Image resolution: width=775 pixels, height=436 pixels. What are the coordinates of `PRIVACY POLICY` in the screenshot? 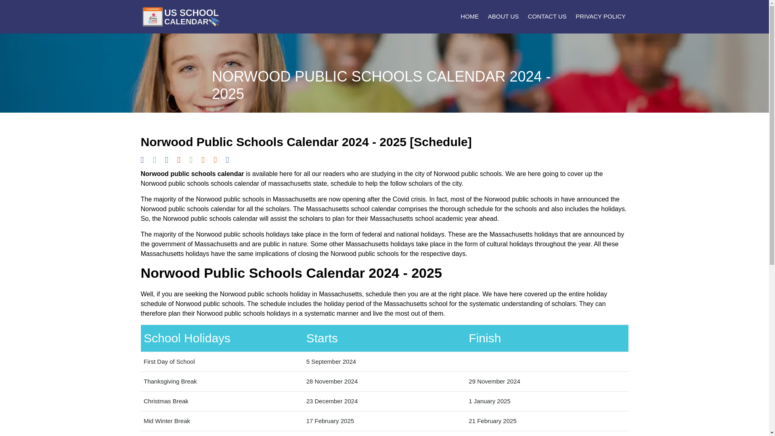 It's located at (599, 17).